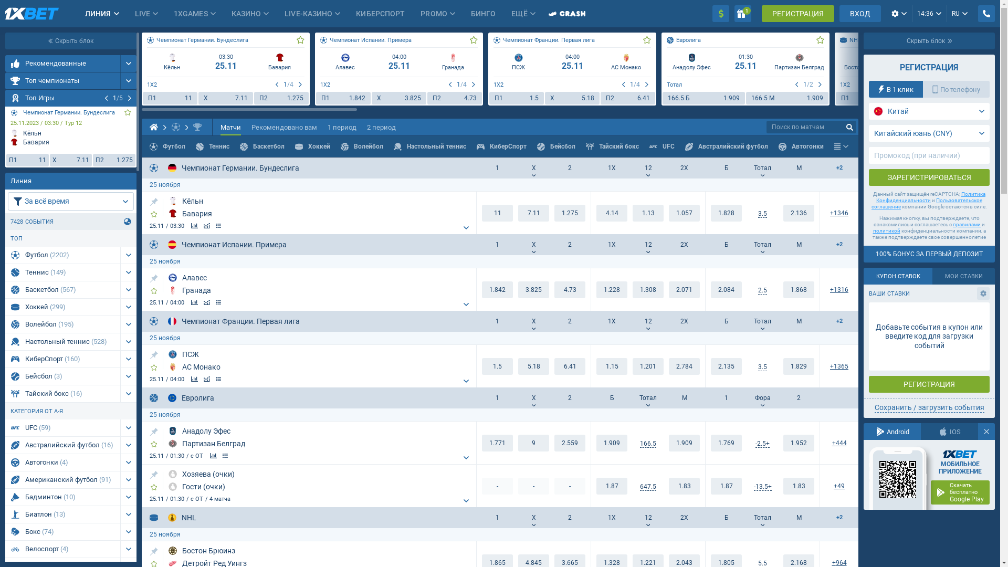  What do you see at coordinates (142, 14) in the screenshot?
I see `LIVE` at bounding box center [142, 14].